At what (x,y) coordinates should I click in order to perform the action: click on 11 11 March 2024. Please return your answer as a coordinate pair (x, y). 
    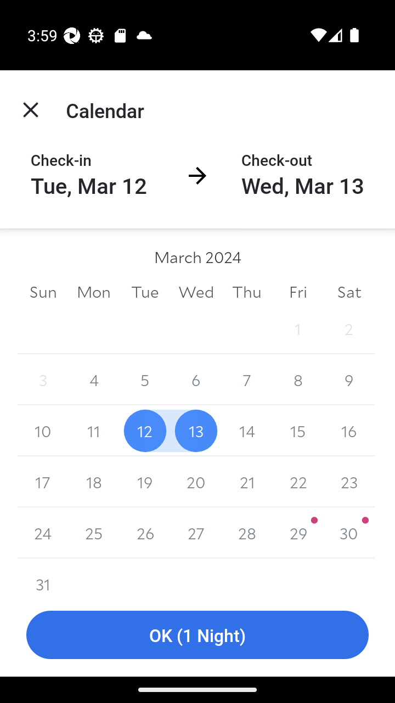
    Looking at the image, I should click on (94, 431).